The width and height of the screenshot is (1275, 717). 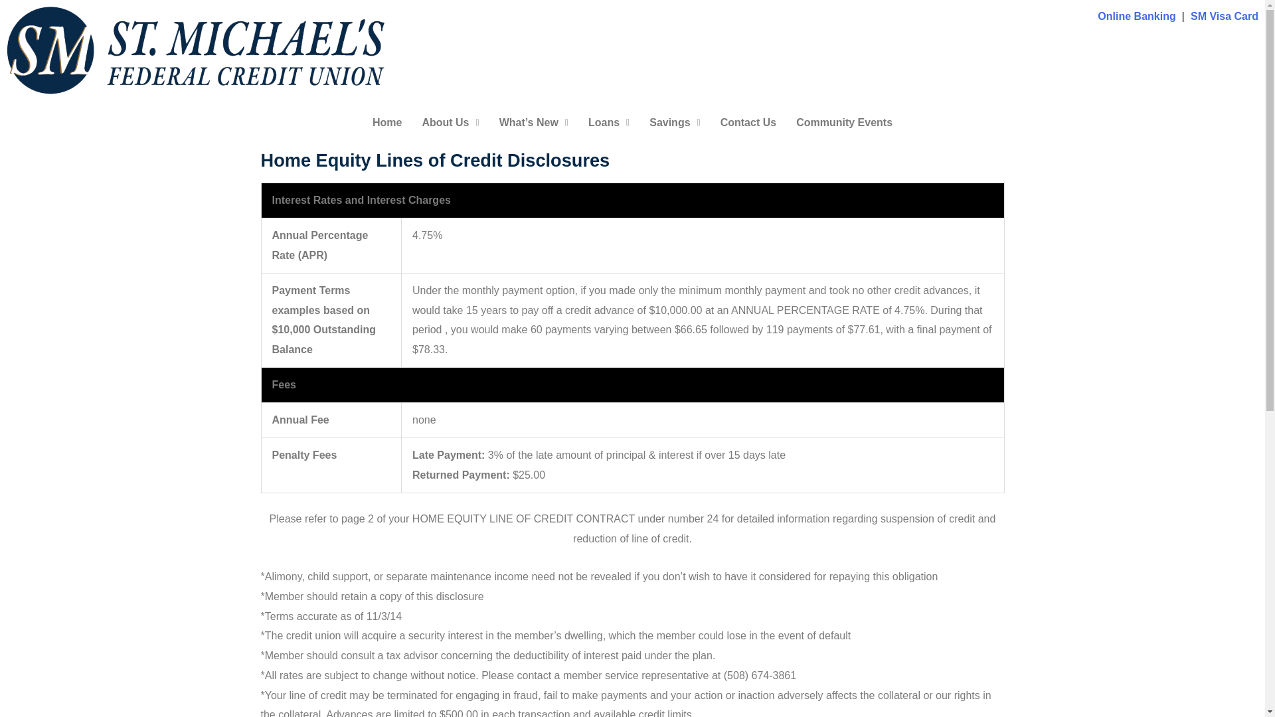 What do you see at coordinates (845, 123) in the screenshot?
I see `Community Events` at bounding box center [845, 123].